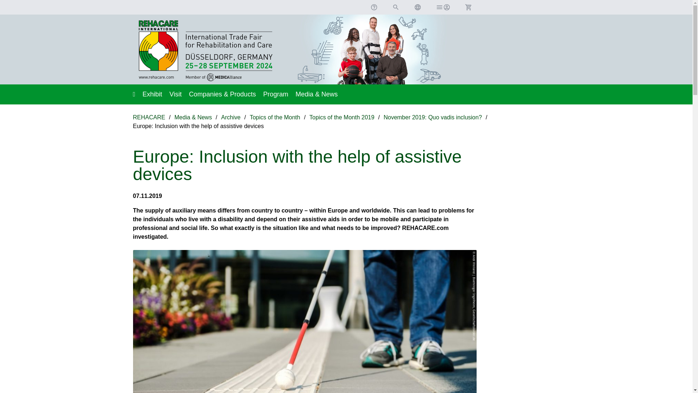 This screenshot has width=698, height=393. What do you see at coordinates (443, 7) in the screenshot?
I see `Login` at bounding box center [443, 7].